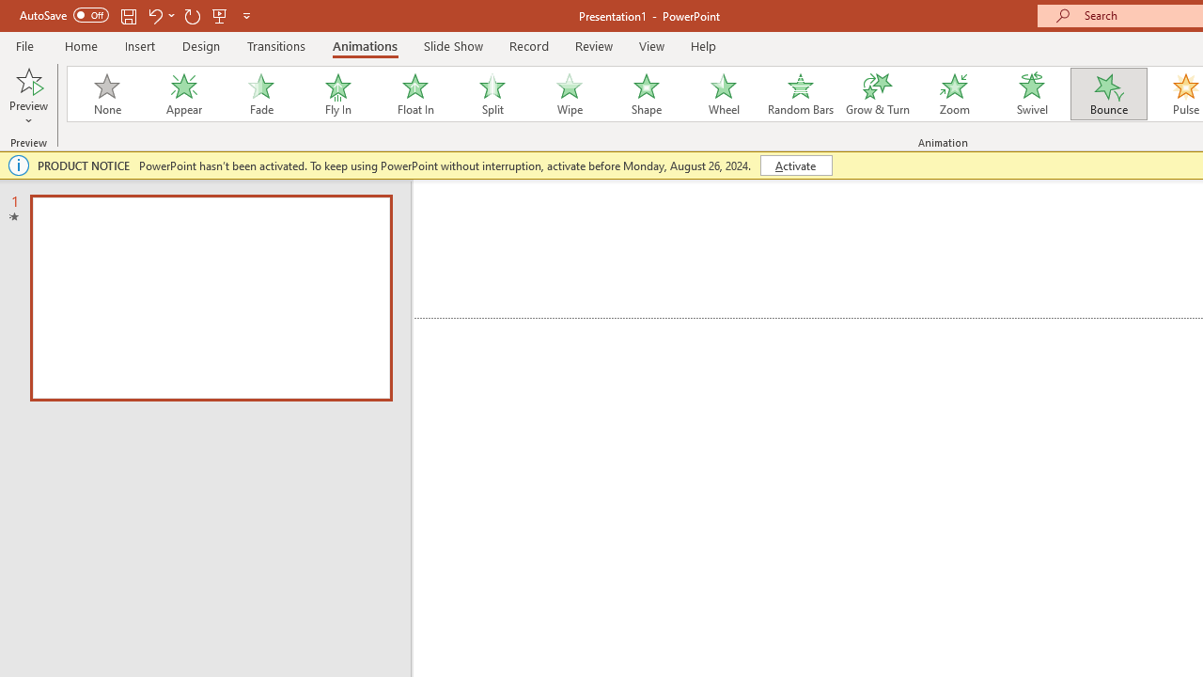 This screenshot has height=677, width=1203. What do you see at coordinates (651, 45) in the screenshot?
I see `View` at bounding box center [651, 45].